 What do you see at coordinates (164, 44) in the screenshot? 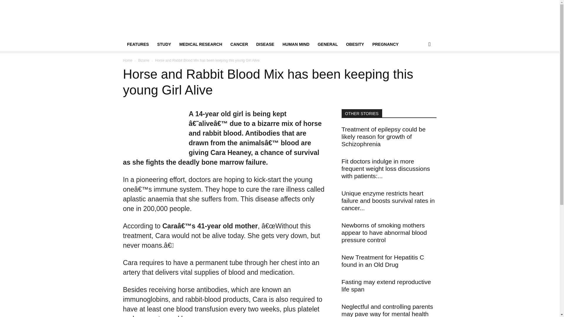
I see `STUDY` at bounding box center [164, 44].